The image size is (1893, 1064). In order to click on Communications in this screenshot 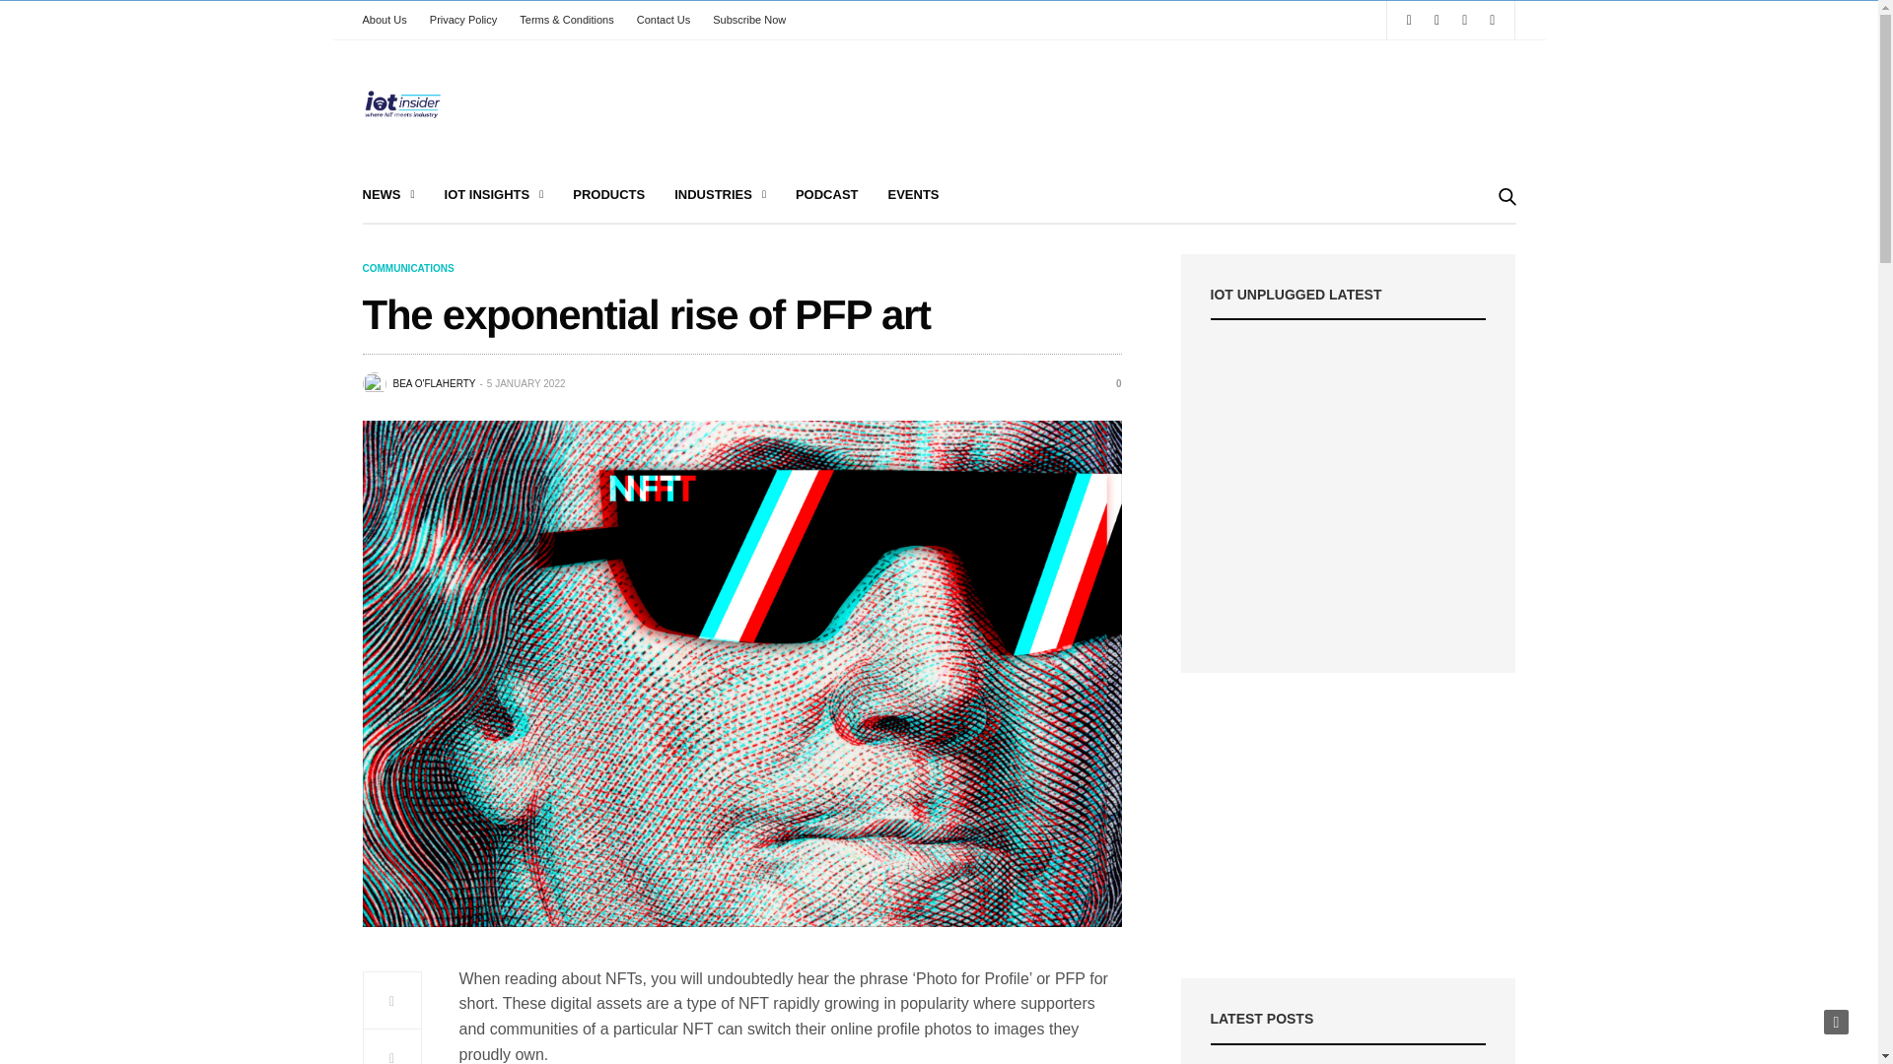, I will do `click(408, 268)`.